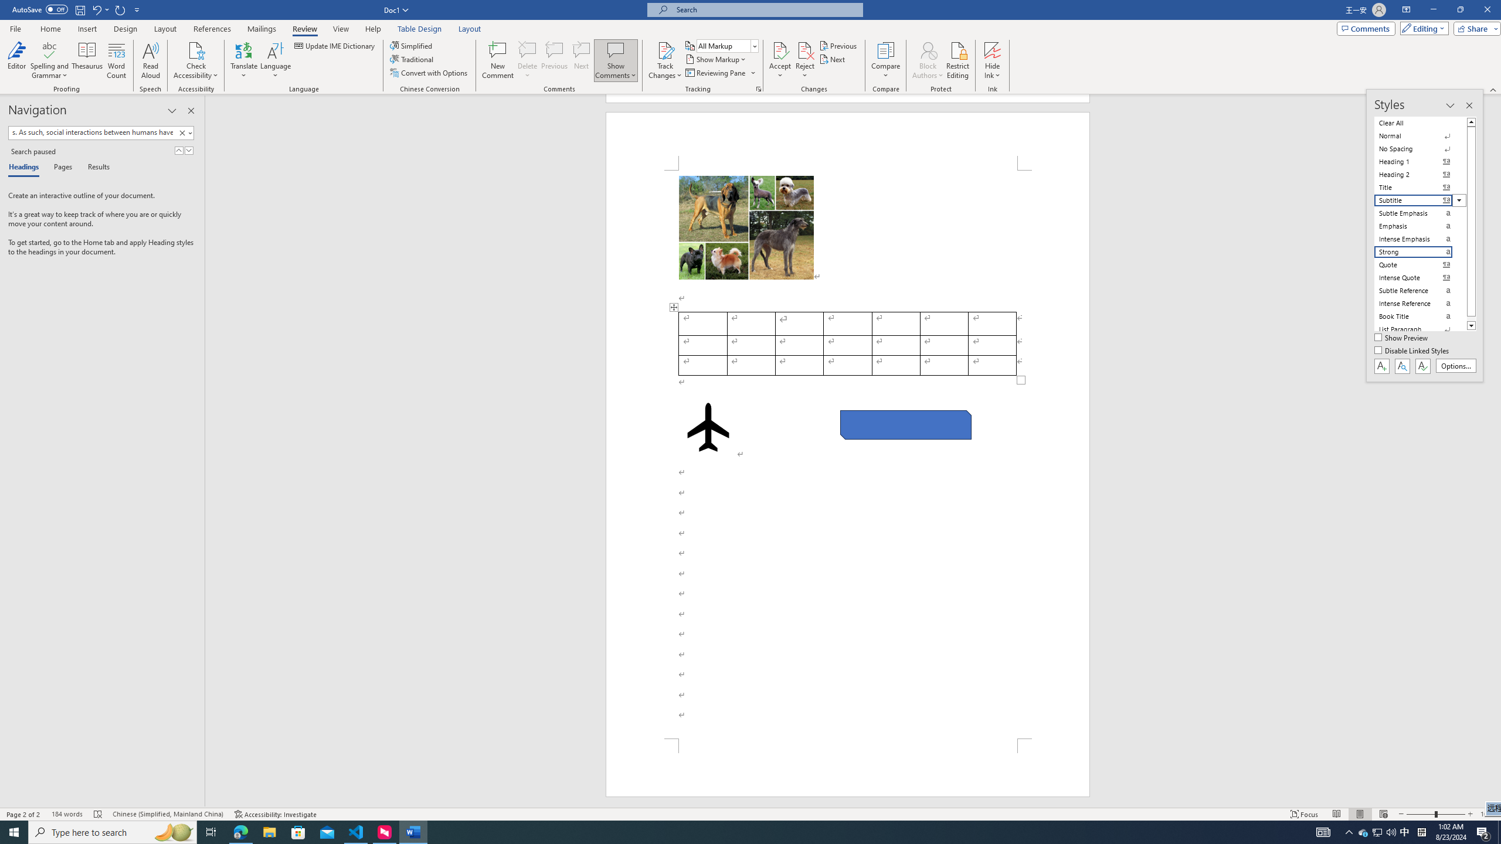  Describe the element at coordinates (1402, 338) in the screenshot. I see `Show Preview` at that location.